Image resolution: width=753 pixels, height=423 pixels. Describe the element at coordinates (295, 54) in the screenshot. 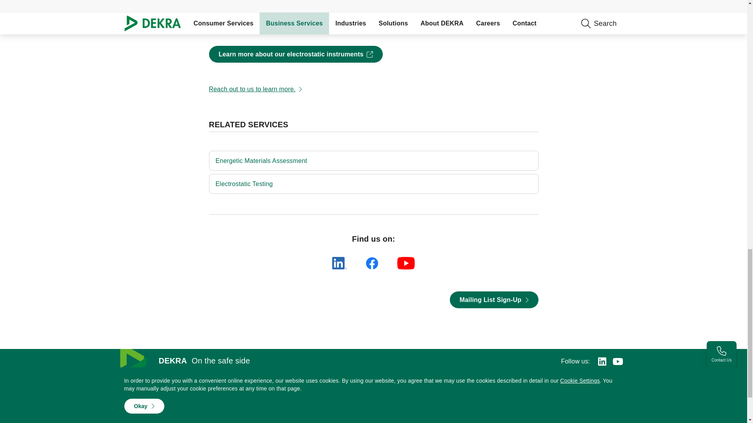

I see `electrostatic instruments` at that location.